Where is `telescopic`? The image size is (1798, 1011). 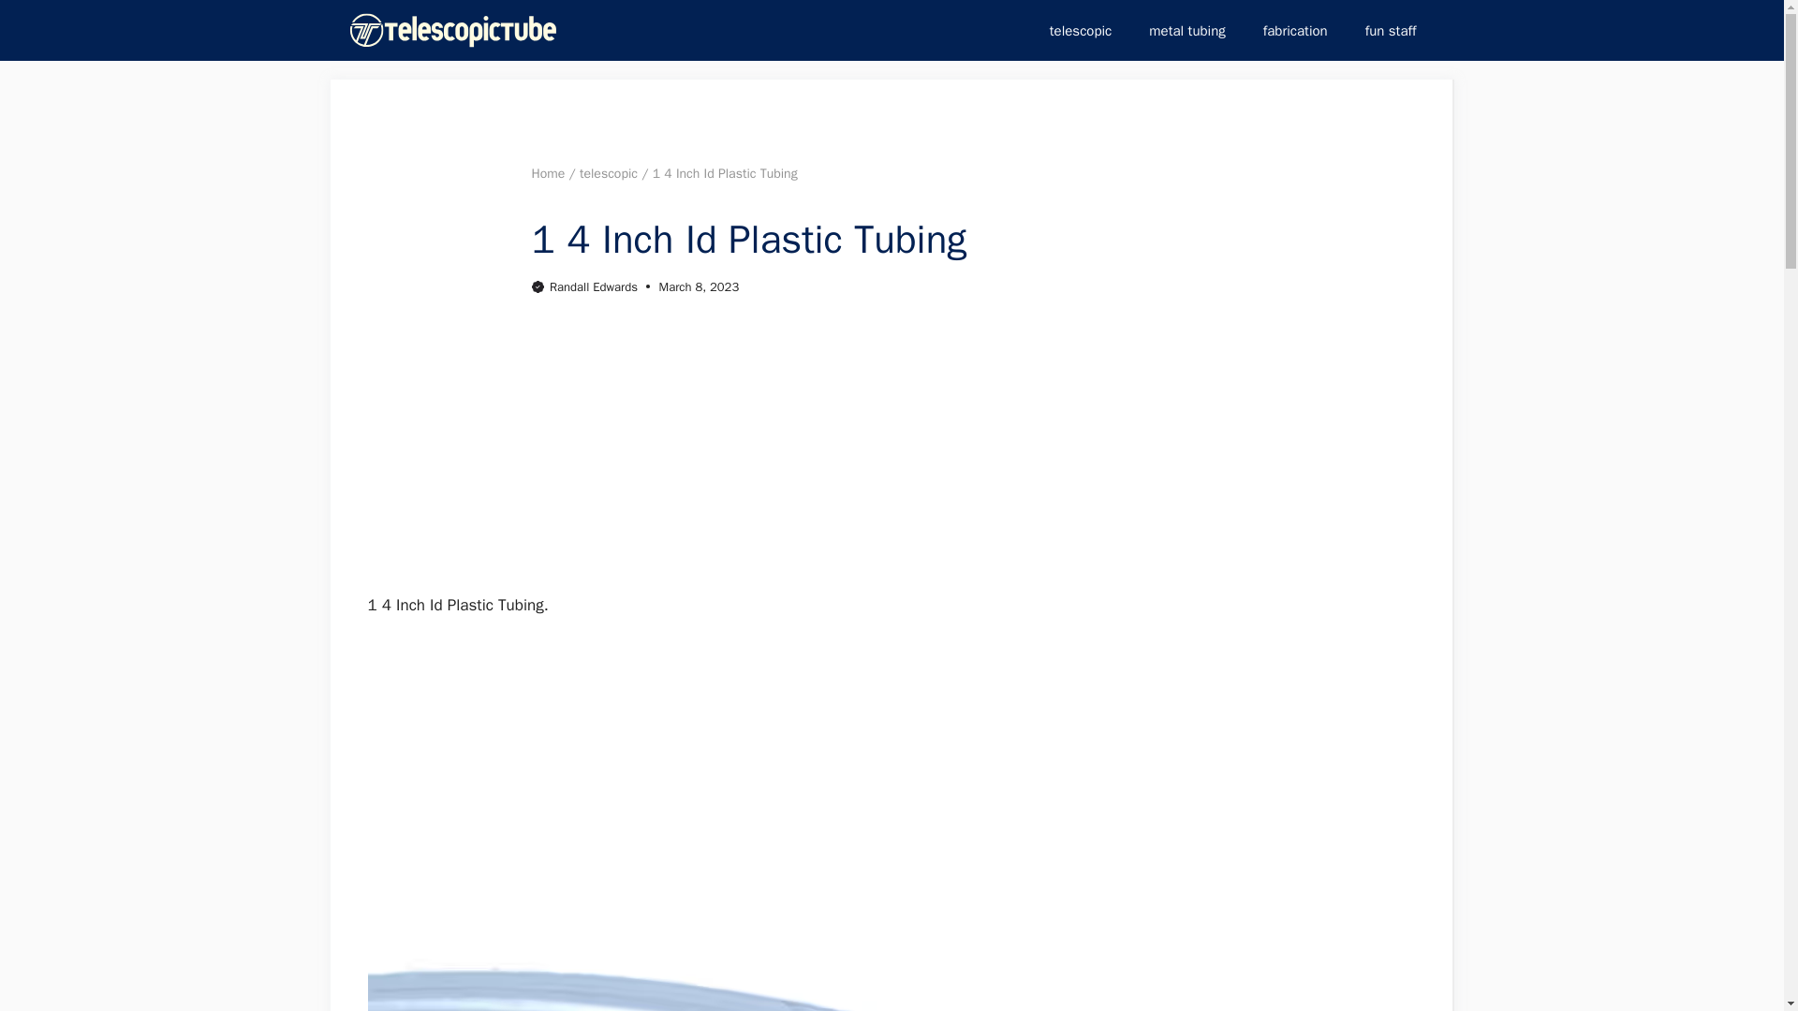 telescopic is located at coordinates (1081, 30).